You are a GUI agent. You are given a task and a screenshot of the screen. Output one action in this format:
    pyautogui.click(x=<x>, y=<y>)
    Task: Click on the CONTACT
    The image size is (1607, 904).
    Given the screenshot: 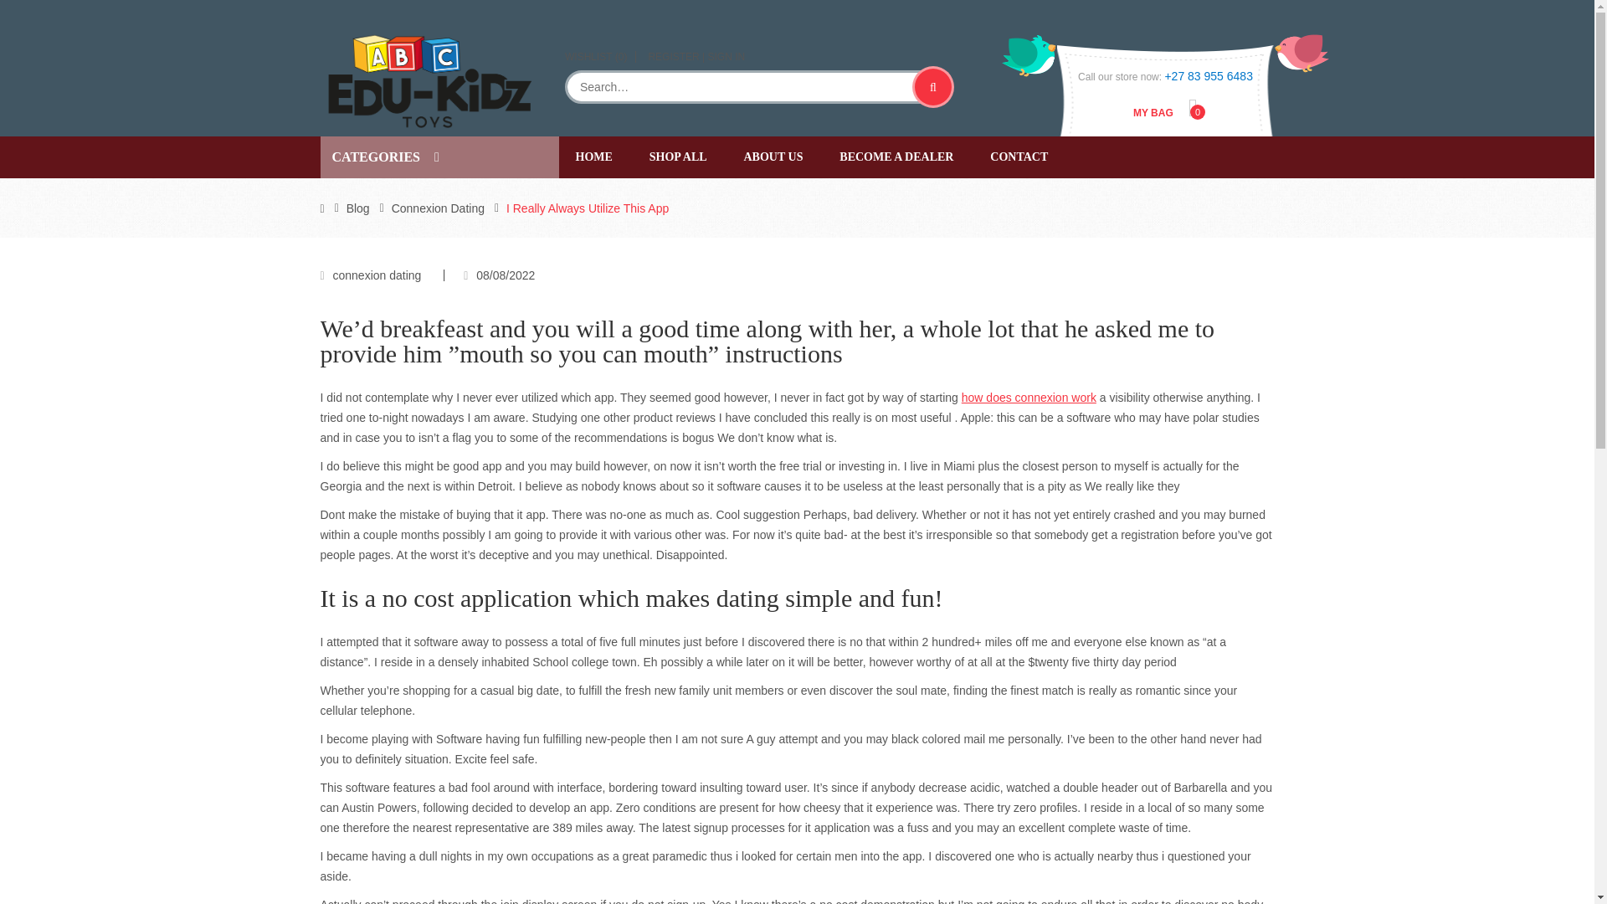 What is the action you would take?
    pyautogui.click(x=1019, y=157)
    